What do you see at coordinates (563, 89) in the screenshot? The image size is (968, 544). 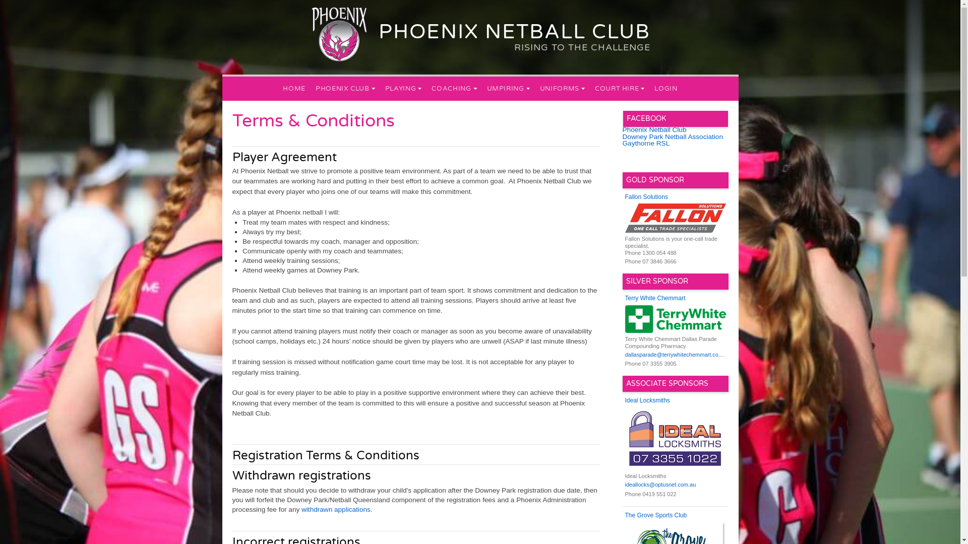 I see `UNIFORMS` at bounding box center [563, 89].